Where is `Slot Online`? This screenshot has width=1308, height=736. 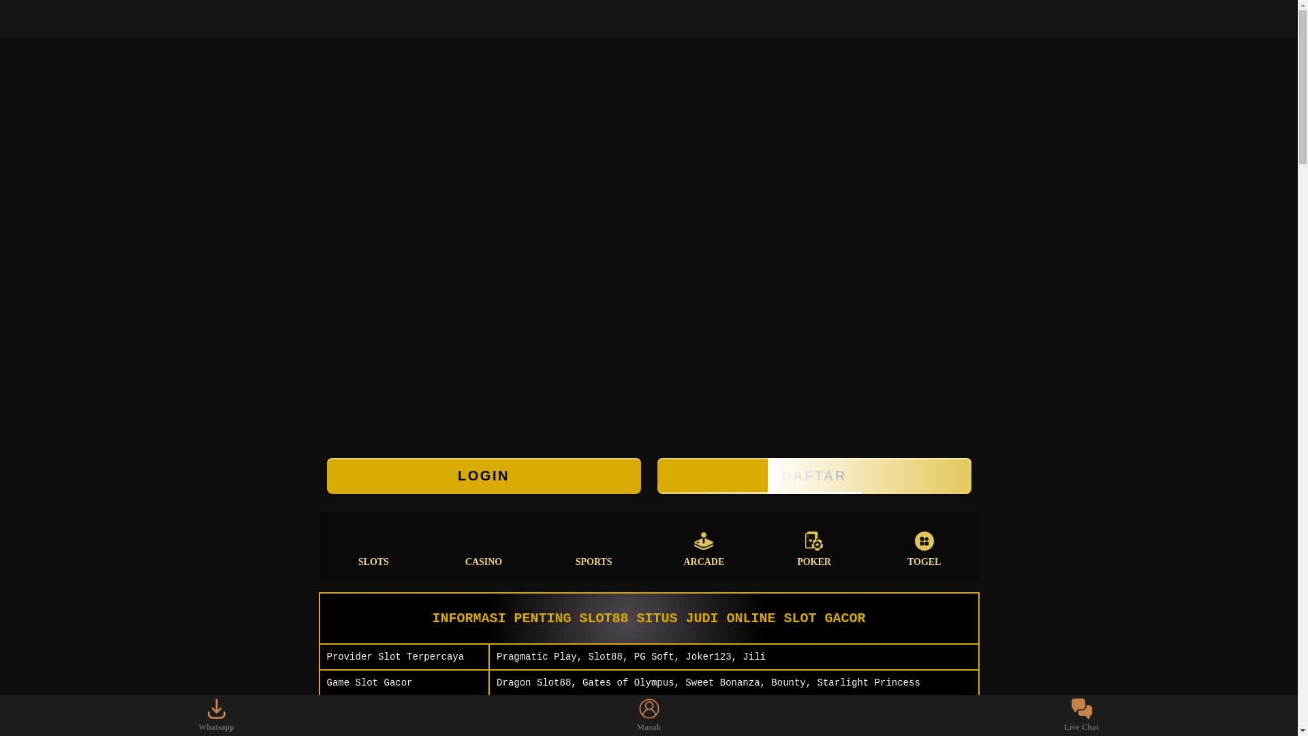 Slot Online is located at coordinates (649, 244).